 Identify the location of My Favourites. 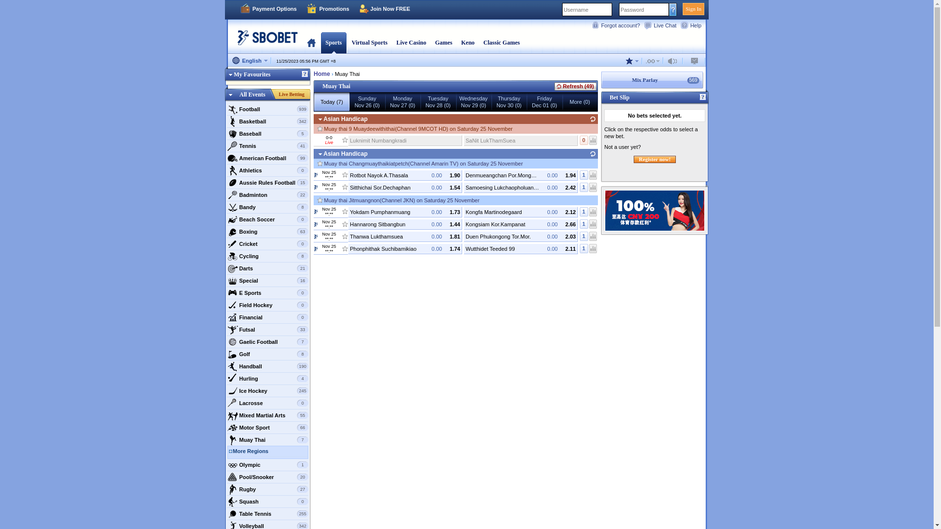
(248, 74).